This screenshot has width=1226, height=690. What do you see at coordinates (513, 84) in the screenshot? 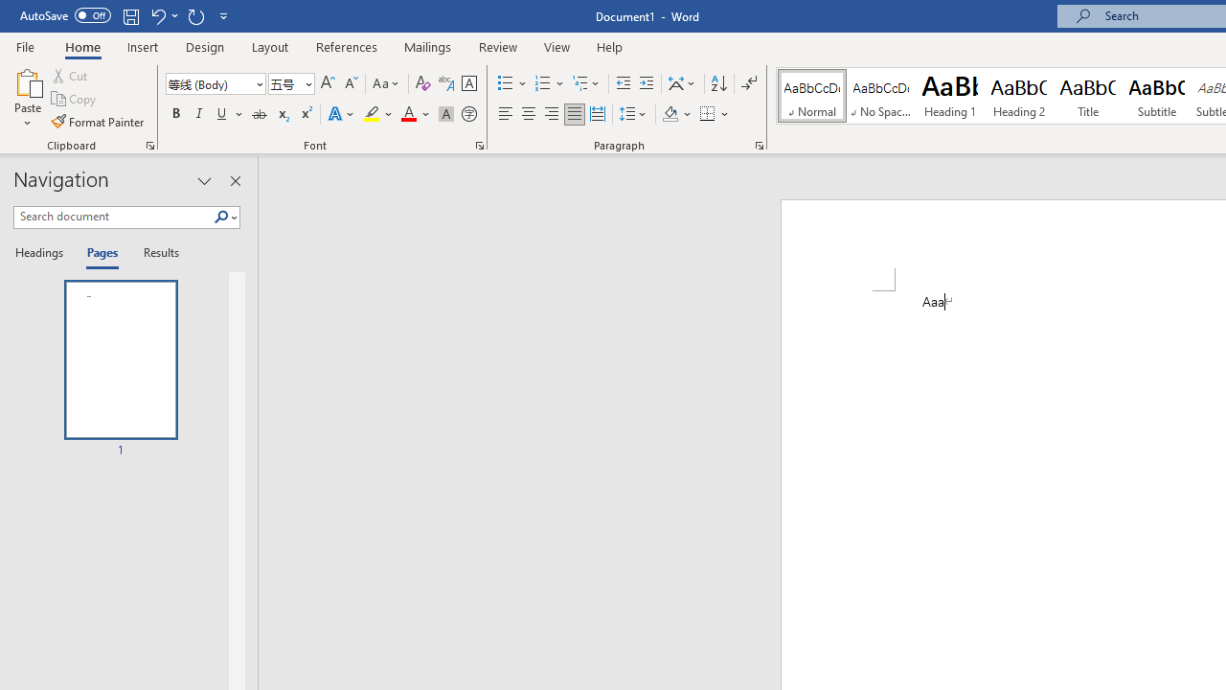
I see `Bullets` at bounding box center [513, 84].